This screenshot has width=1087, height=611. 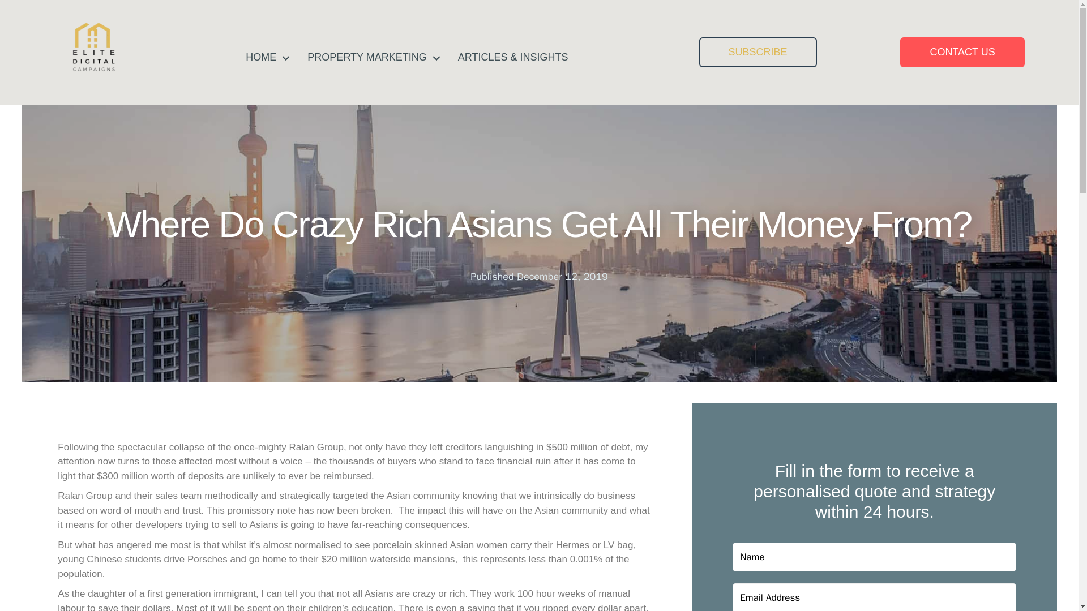 I want to click on HOME, so click(x=265, y=58).